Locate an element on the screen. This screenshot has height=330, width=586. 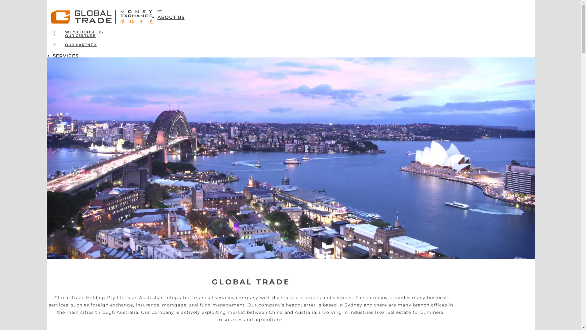
SERVICES is located at coordinates (65, 56).